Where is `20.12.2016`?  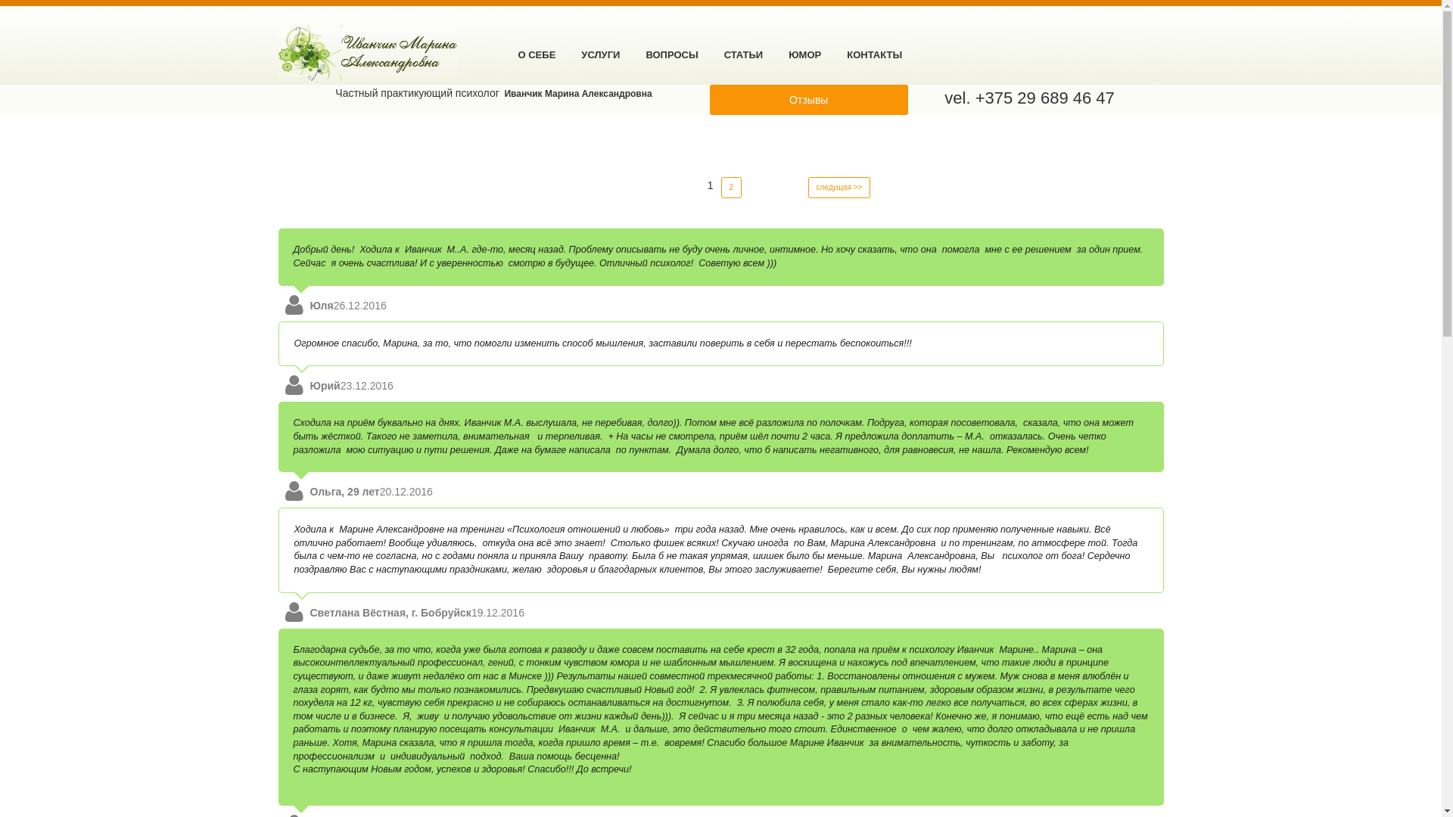
20.12.2016 is located at coordinates (406, 492).